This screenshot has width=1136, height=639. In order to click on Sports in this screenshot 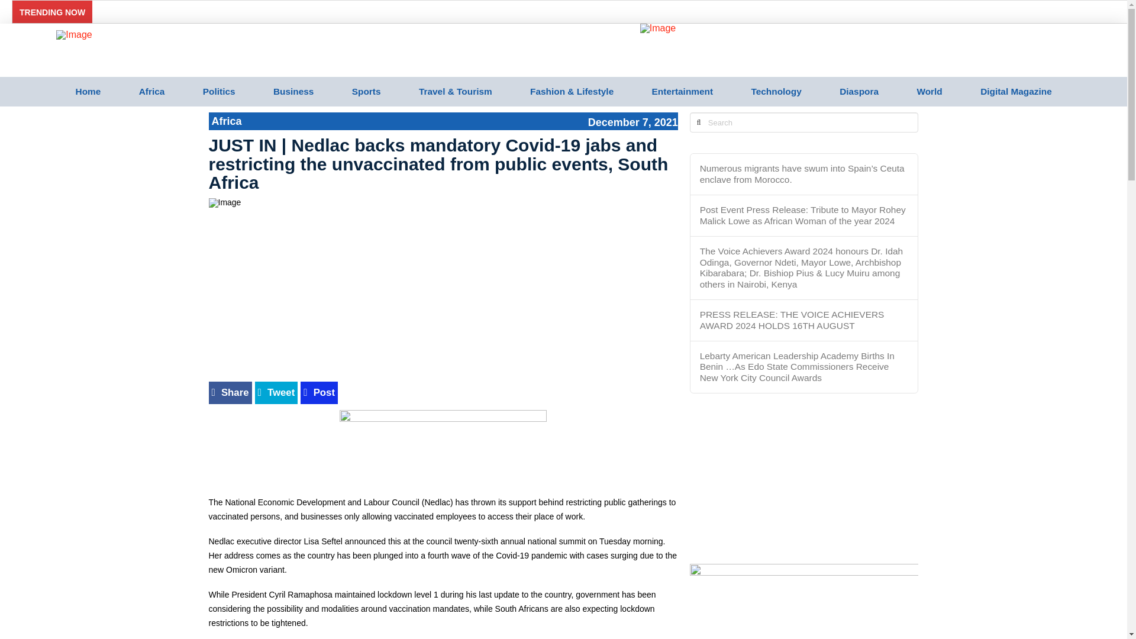, I will do `click(366, 91)`.